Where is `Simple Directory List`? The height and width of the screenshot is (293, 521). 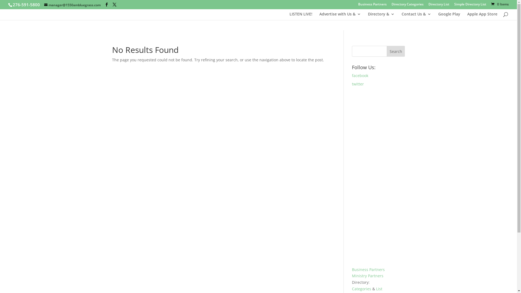 Simple Directory List is located at coordinates (470, 5).